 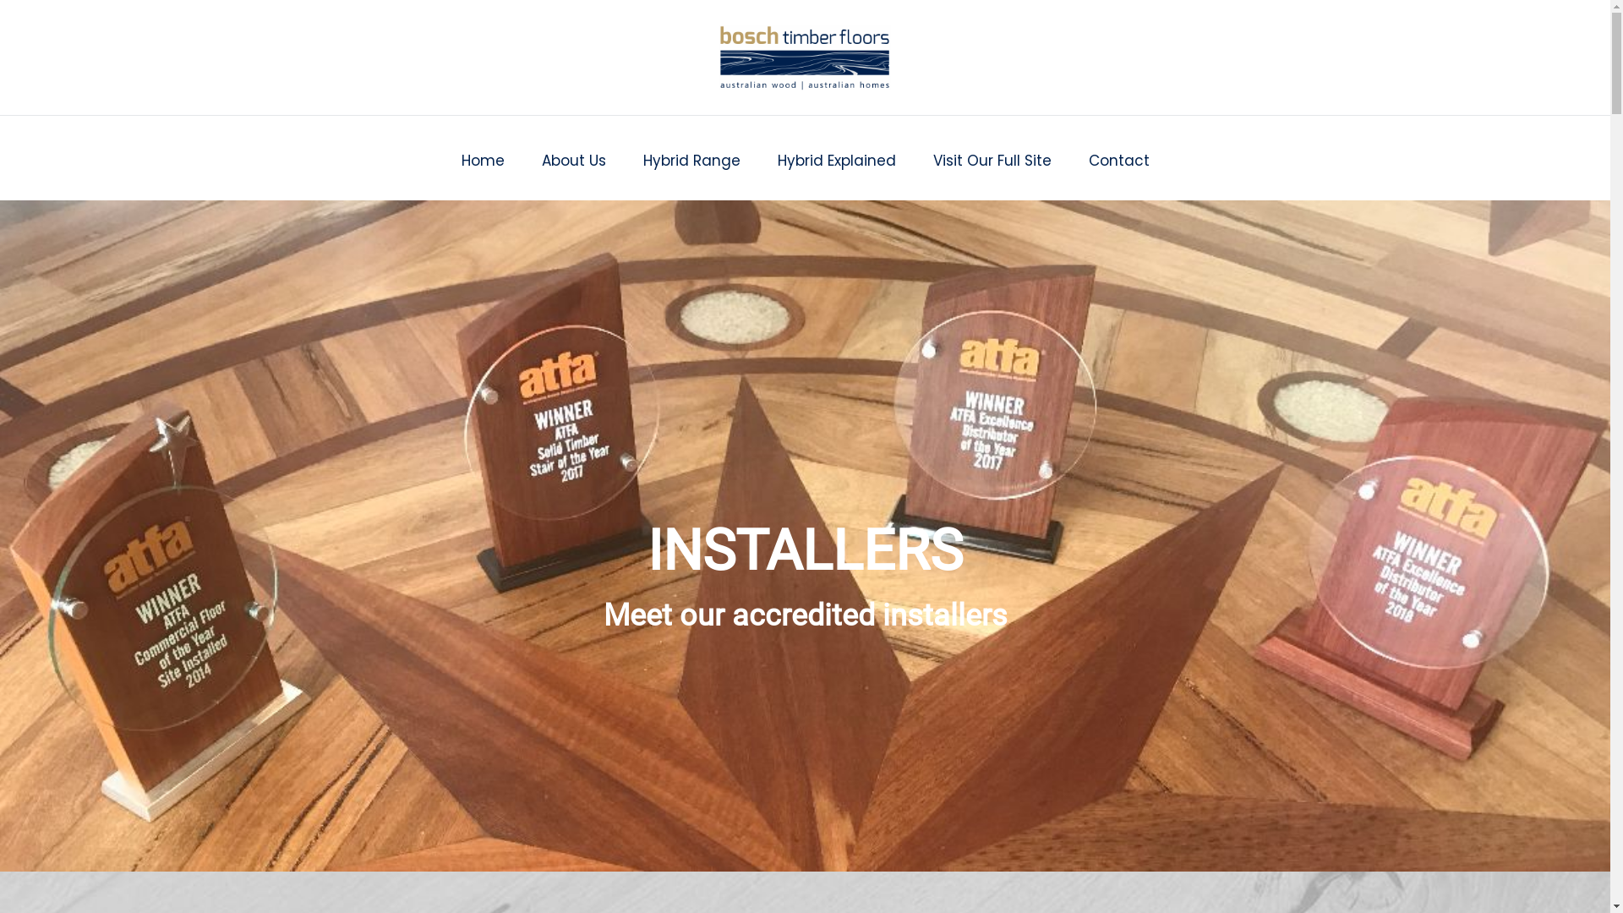 What do you see at coordinates (484, 157) in the screenshot?
I see `Home` at bounding box center [484, 157].